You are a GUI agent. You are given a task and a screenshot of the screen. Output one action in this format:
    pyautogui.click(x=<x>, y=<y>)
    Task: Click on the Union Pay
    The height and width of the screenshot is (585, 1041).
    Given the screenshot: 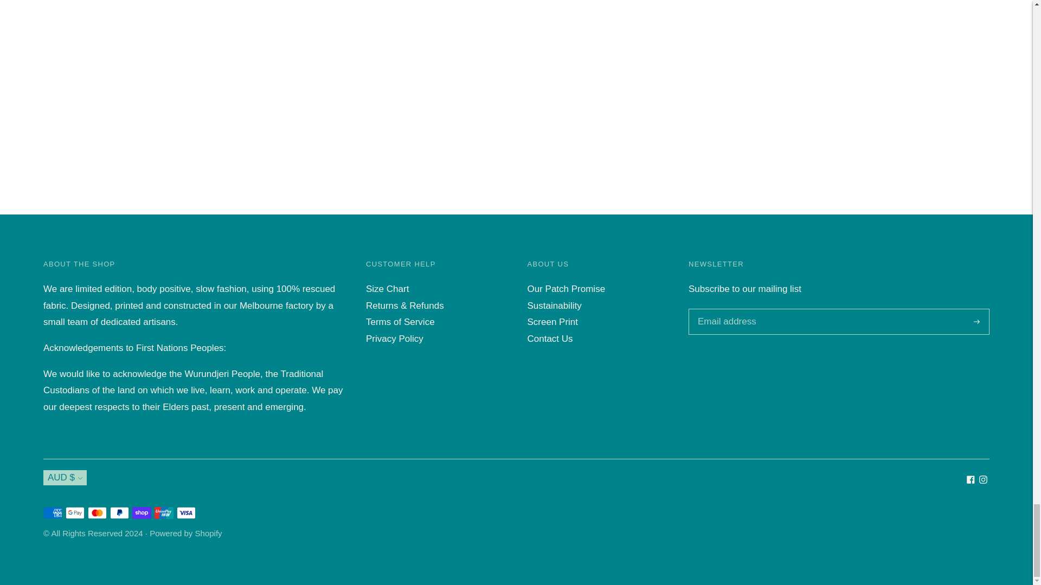 What is the action you would take?
    pyautogui.click(x=164, y=513)
    